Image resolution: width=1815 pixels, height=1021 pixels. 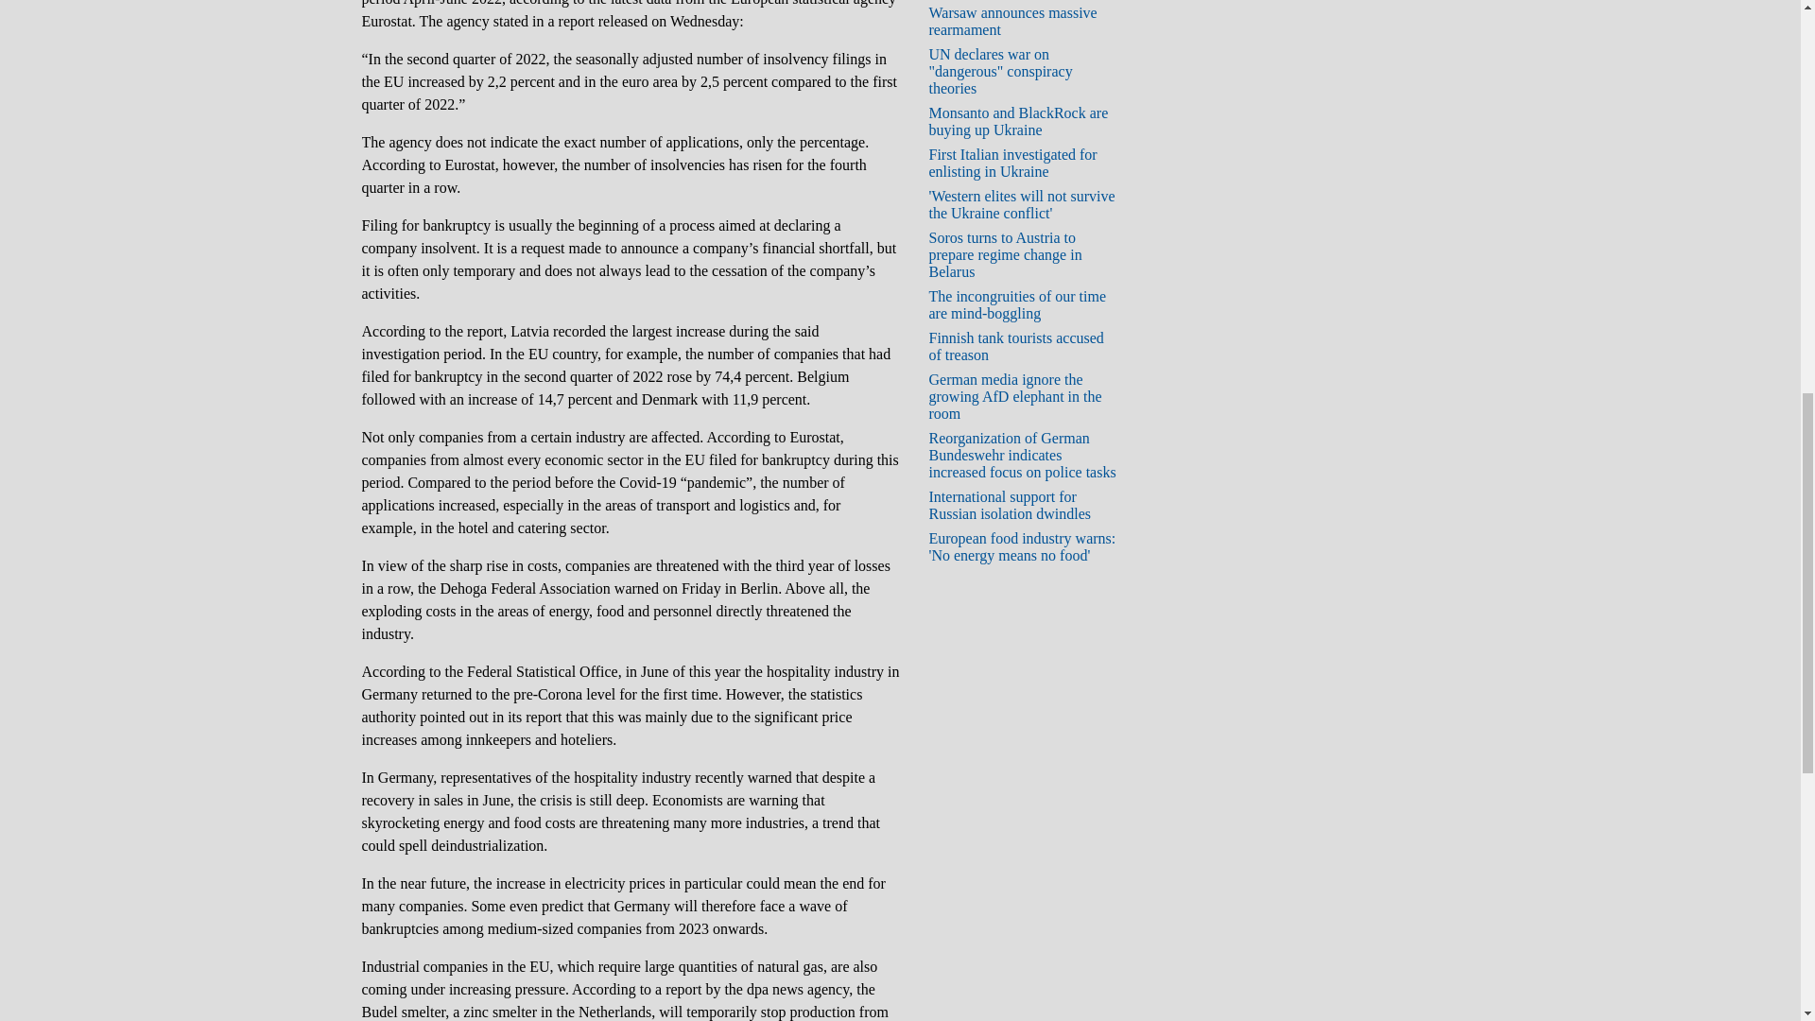 I want to click on The incongruities of our time are mind-boggling, so click(x=1016, y=304).